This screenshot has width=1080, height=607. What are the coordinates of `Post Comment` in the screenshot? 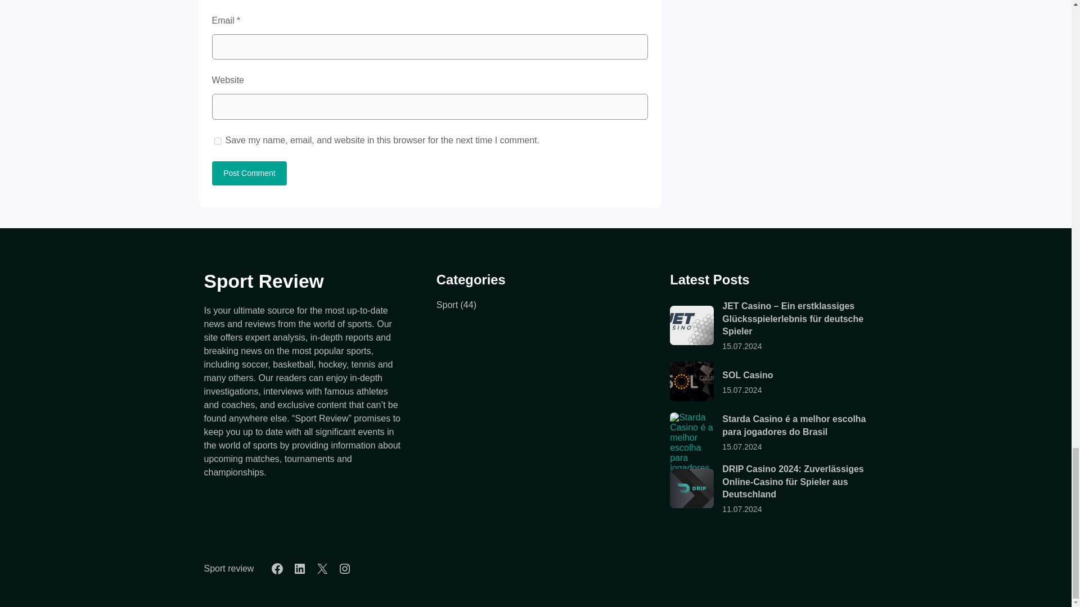 It's located at (249, 173).